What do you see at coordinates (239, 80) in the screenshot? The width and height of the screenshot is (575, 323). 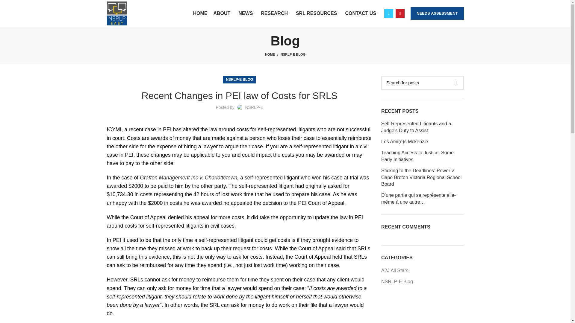 I see `NSRLP-E BLOG` at bounding box center [239, 80].